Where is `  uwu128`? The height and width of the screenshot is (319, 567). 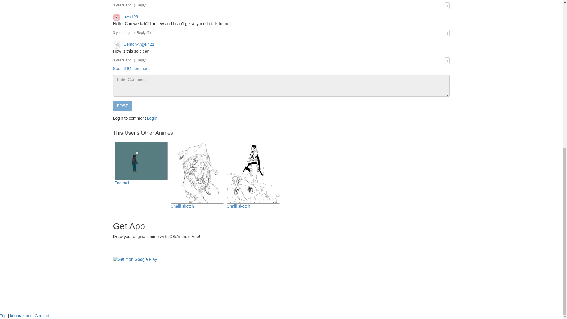   uwu128 is located at coordinates (125, 17).